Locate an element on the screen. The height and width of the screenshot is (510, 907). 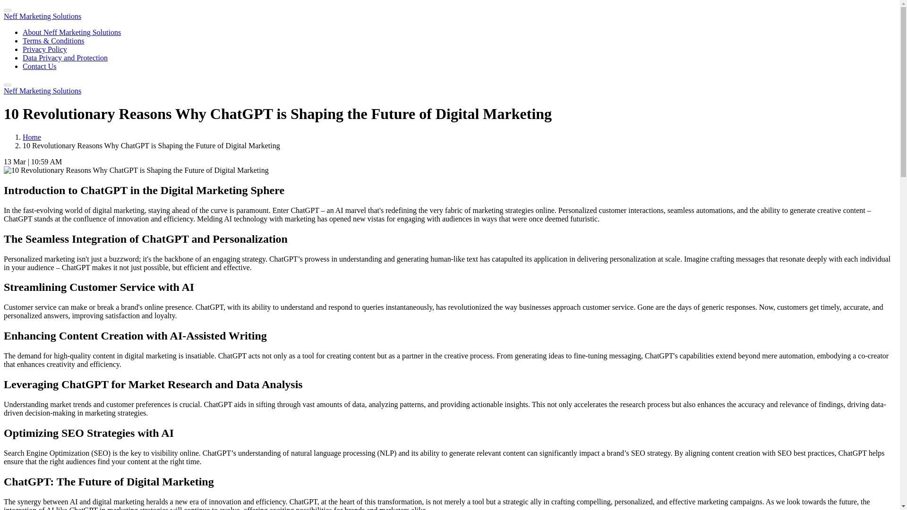
Contact Us is located at coordinates (40, 66).